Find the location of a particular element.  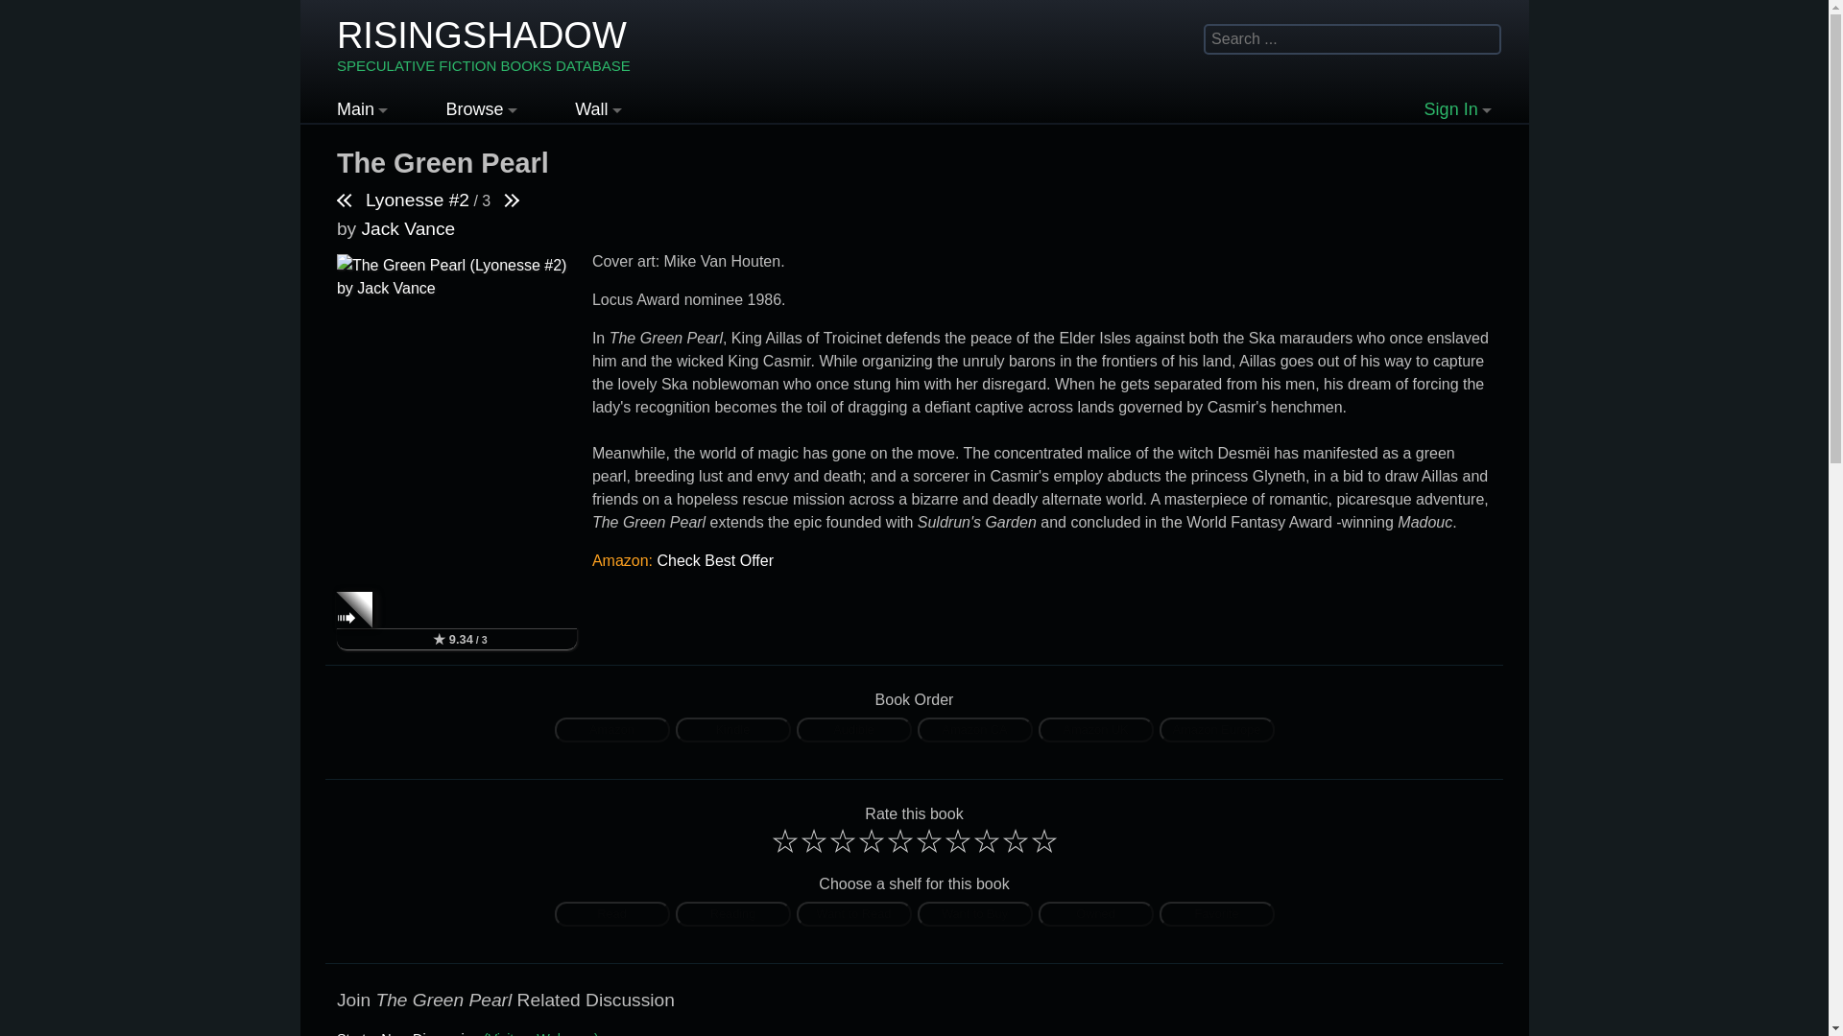

Want to Read is located at coordinates (854, 913).